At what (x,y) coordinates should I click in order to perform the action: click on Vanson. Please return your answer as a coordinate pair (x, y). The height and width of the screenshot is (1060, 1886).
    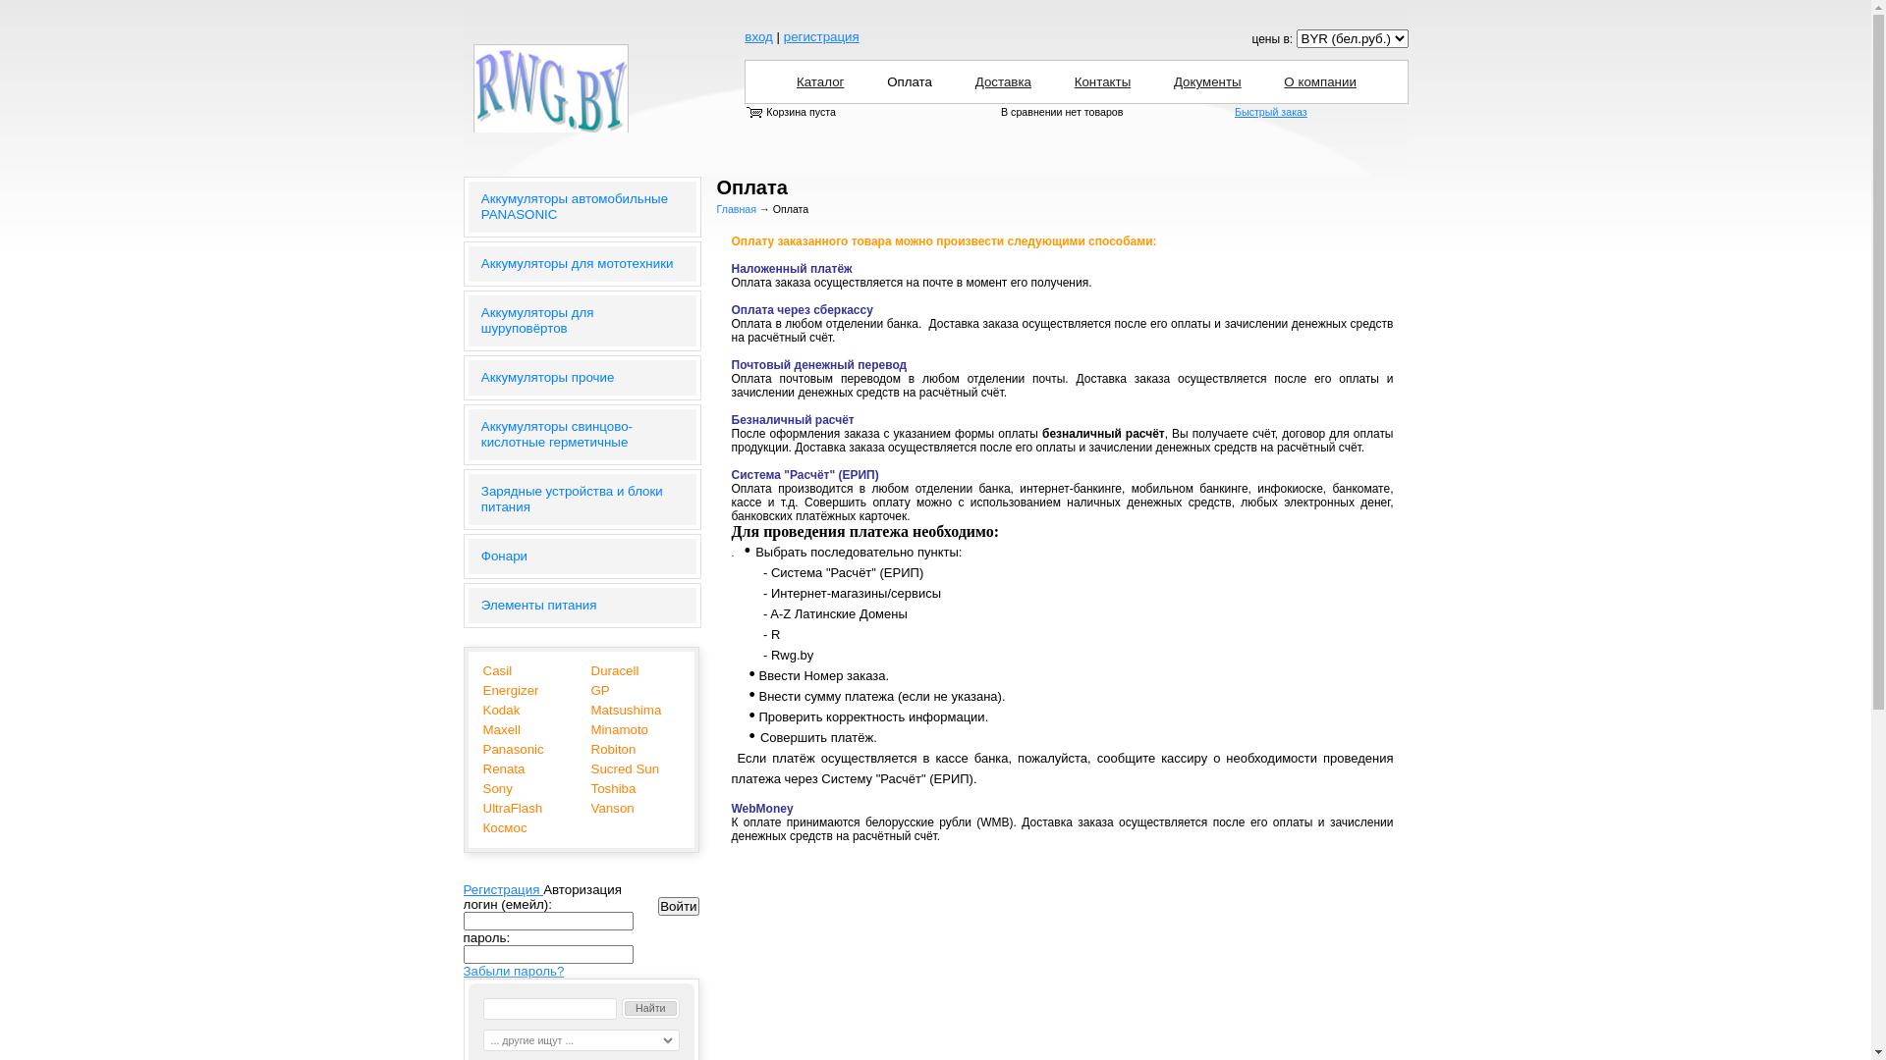
    Looking at the image, I should click on (635, 809).